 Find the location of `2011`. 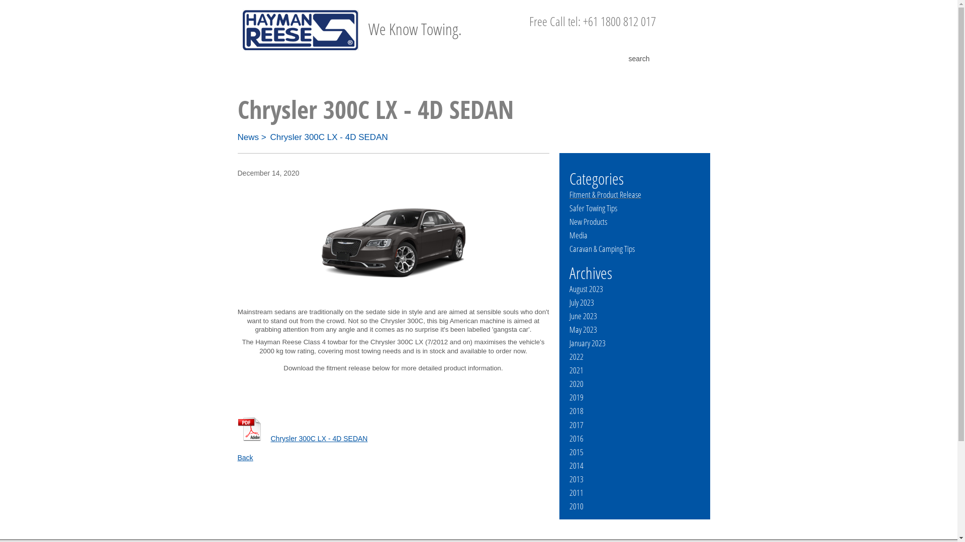

2011 is located at coordinates (576, 493).